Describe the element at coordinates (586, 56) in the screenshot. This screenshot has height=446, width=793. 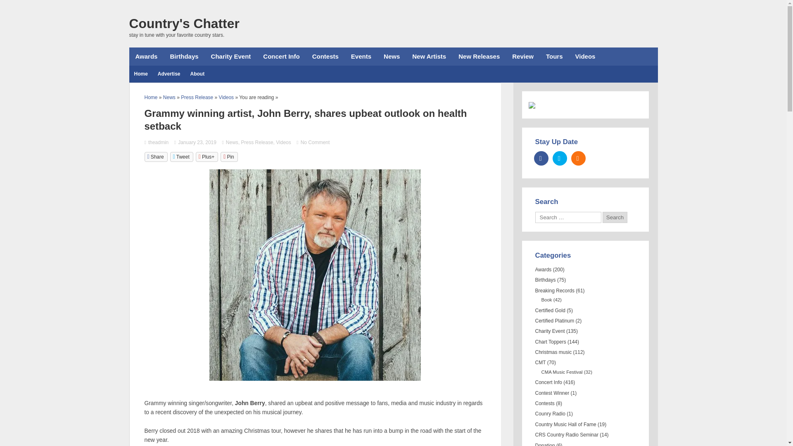
I see `Videos` at that location.